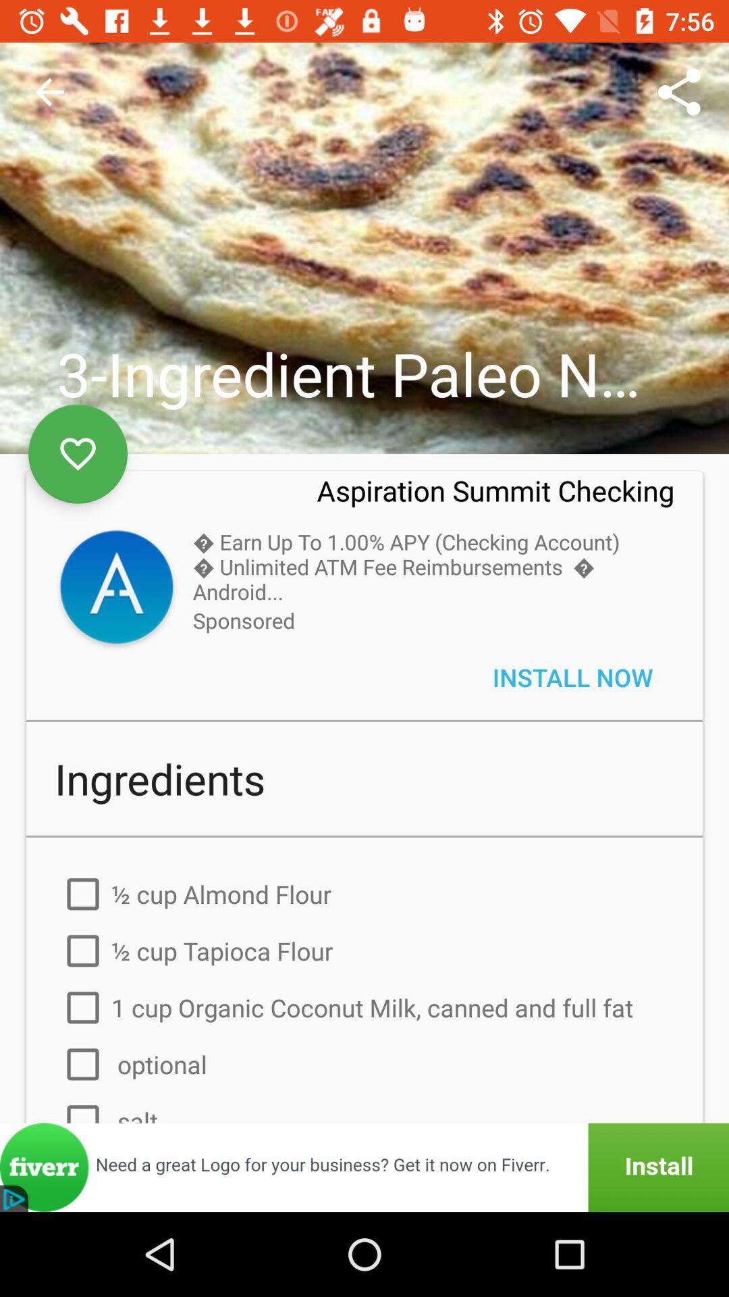  I want to click on add to favorites, so click(78, 454).